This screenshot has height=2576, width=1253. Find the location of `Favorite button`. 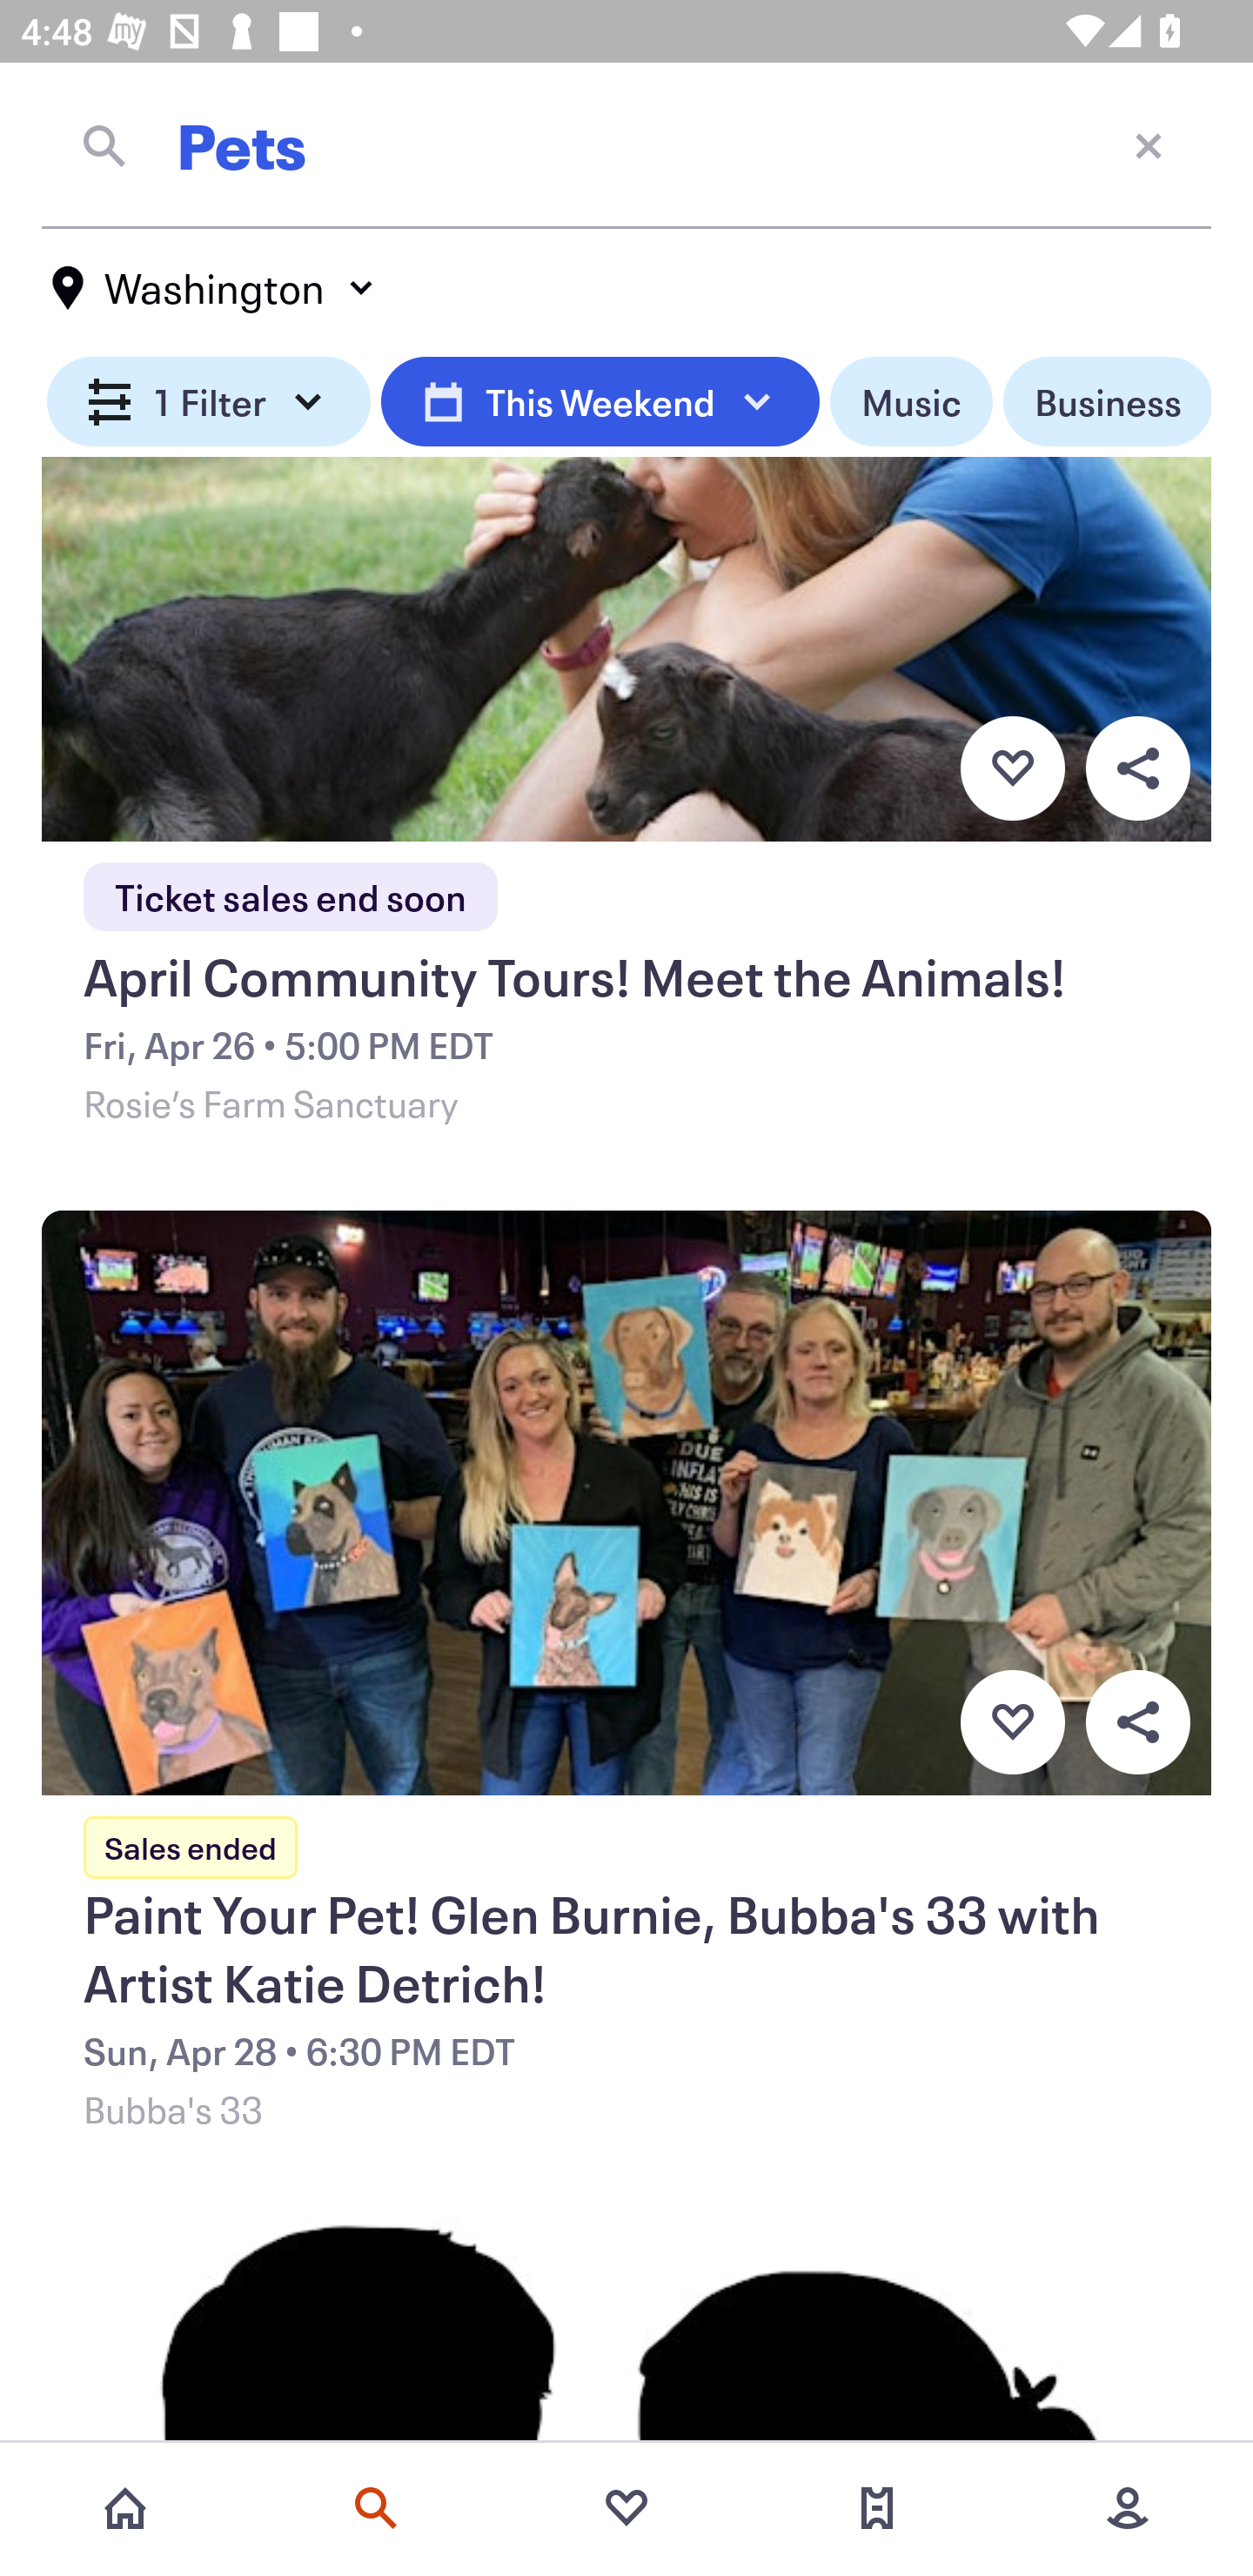

Favorite button is located at coordinates (1012, 769).